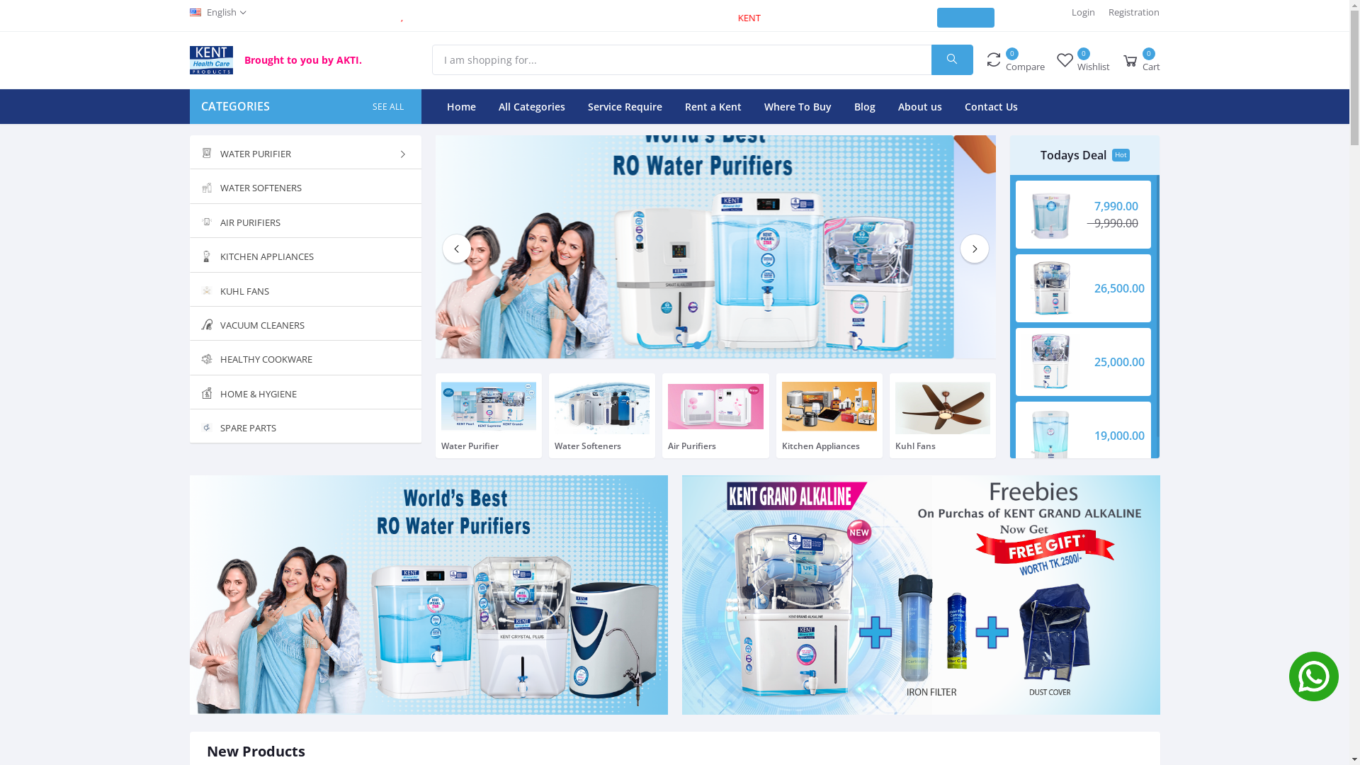 The width and height of the screenshot is (1360, 765). What do you see at coordinates (489, 416) in the screenshot?
I see `Water Purifier` at bounding box center [489, 416].